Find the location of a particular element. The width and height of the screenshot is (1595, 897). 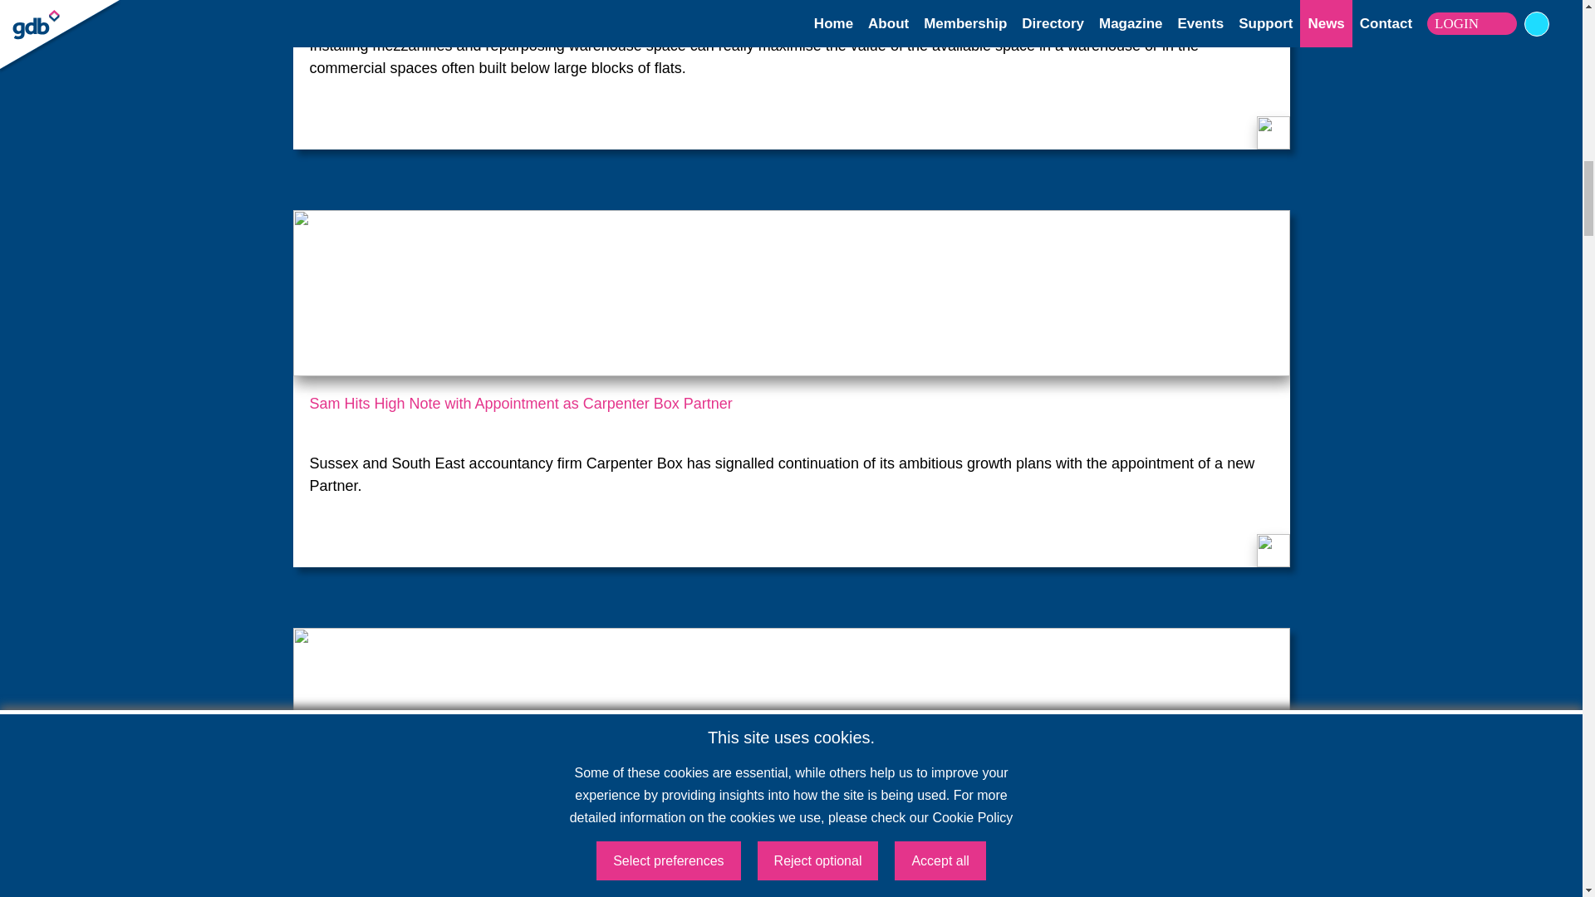

Mezzanines and Repurposing Space is located at coordinates (791, 8).